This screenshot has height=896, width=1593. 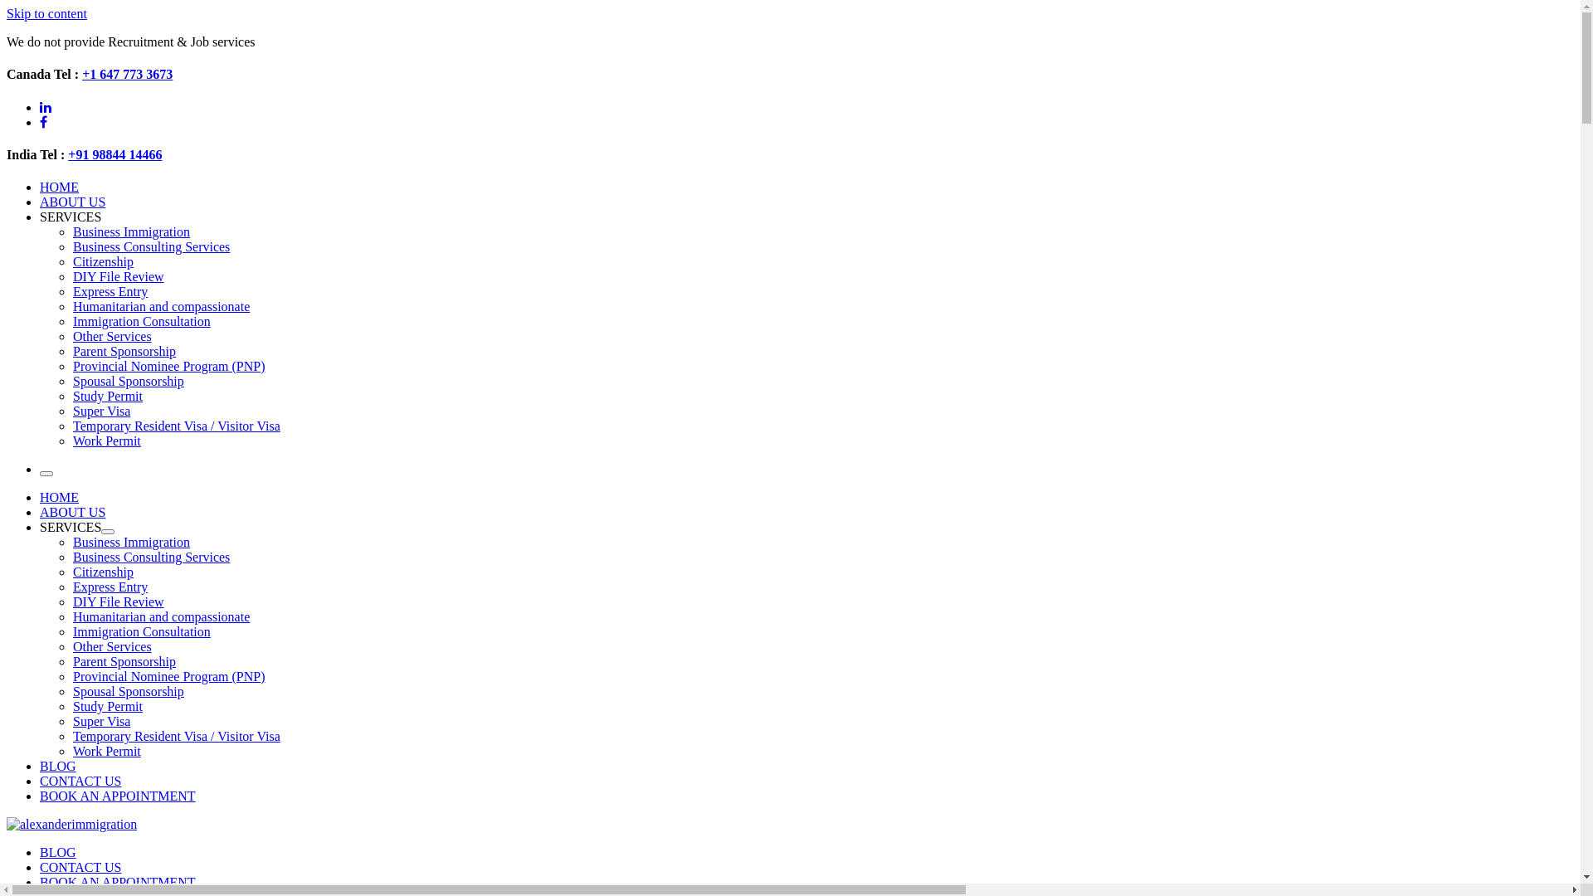 What do you see at coordinates (110, 587) in the screenshot?
I see `Express Entry` at bounding box center [110, 587].